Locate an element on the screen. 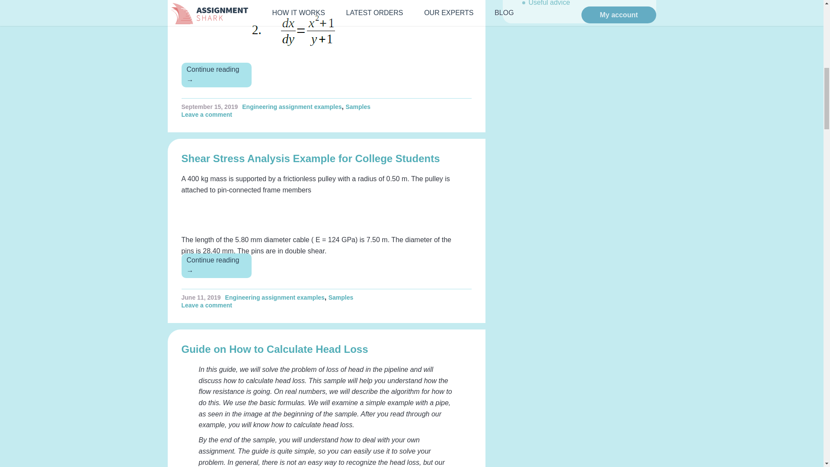 The image size is (830, 467). Engineering assignment examples is located at coordinates (291, 106).